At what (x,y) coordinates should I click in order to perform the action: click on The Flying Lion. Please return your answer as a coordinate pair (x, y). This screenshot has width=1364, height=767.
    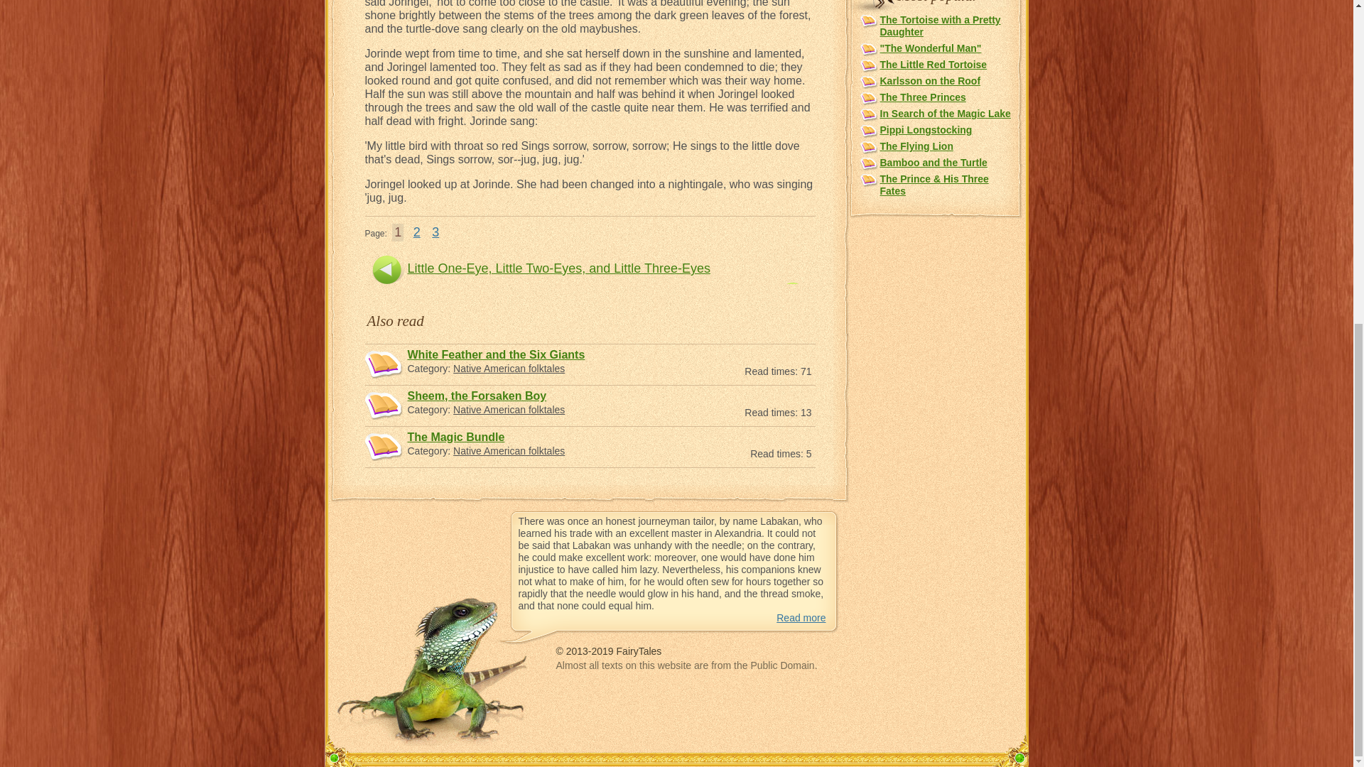
    Looking at the image, I should click on (916, 146).